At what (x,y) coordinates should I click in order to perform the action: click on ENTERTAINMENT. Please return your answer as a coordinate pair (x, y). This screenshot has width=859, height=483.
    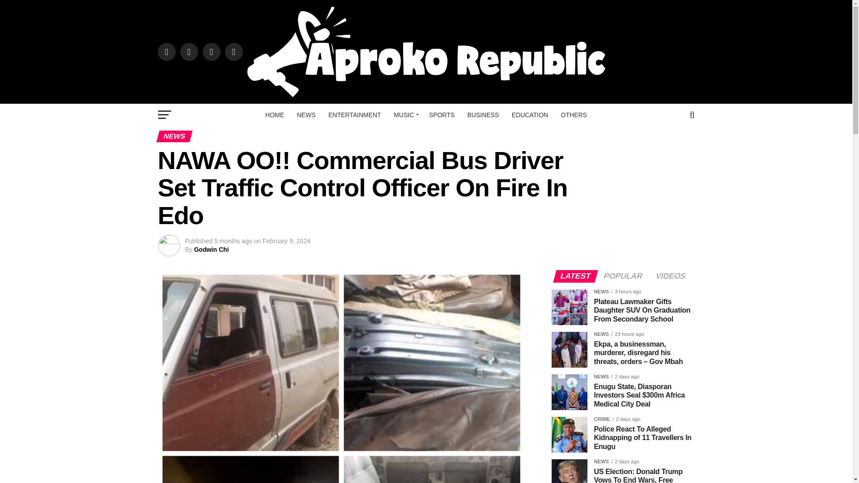
    Looking at the image, I should click on (354, 114).